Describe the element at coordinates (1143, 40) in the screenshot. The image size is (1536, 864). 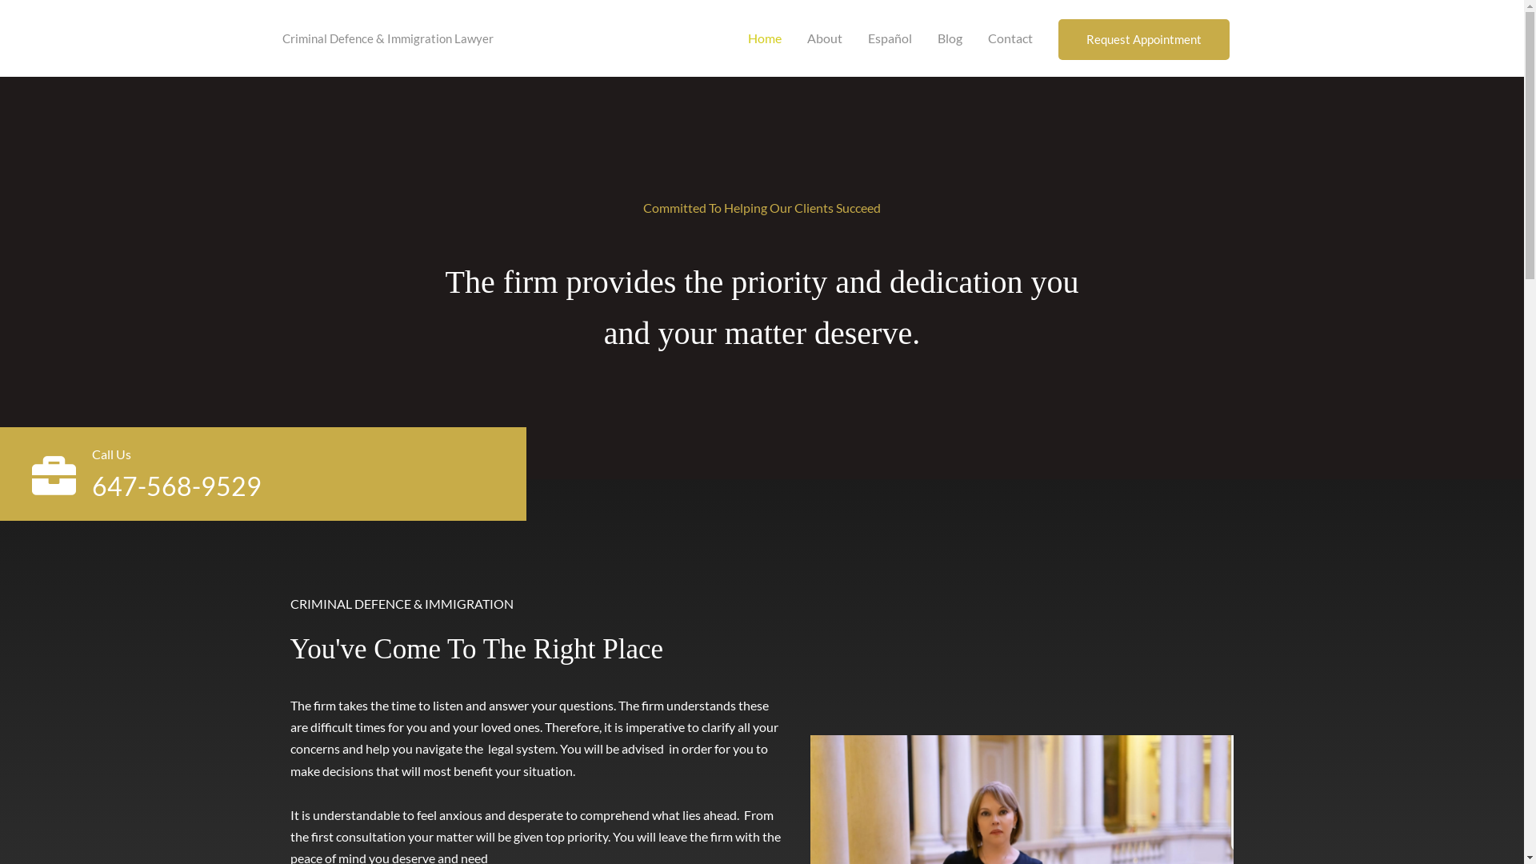
I see `Request Appointment` at that location.